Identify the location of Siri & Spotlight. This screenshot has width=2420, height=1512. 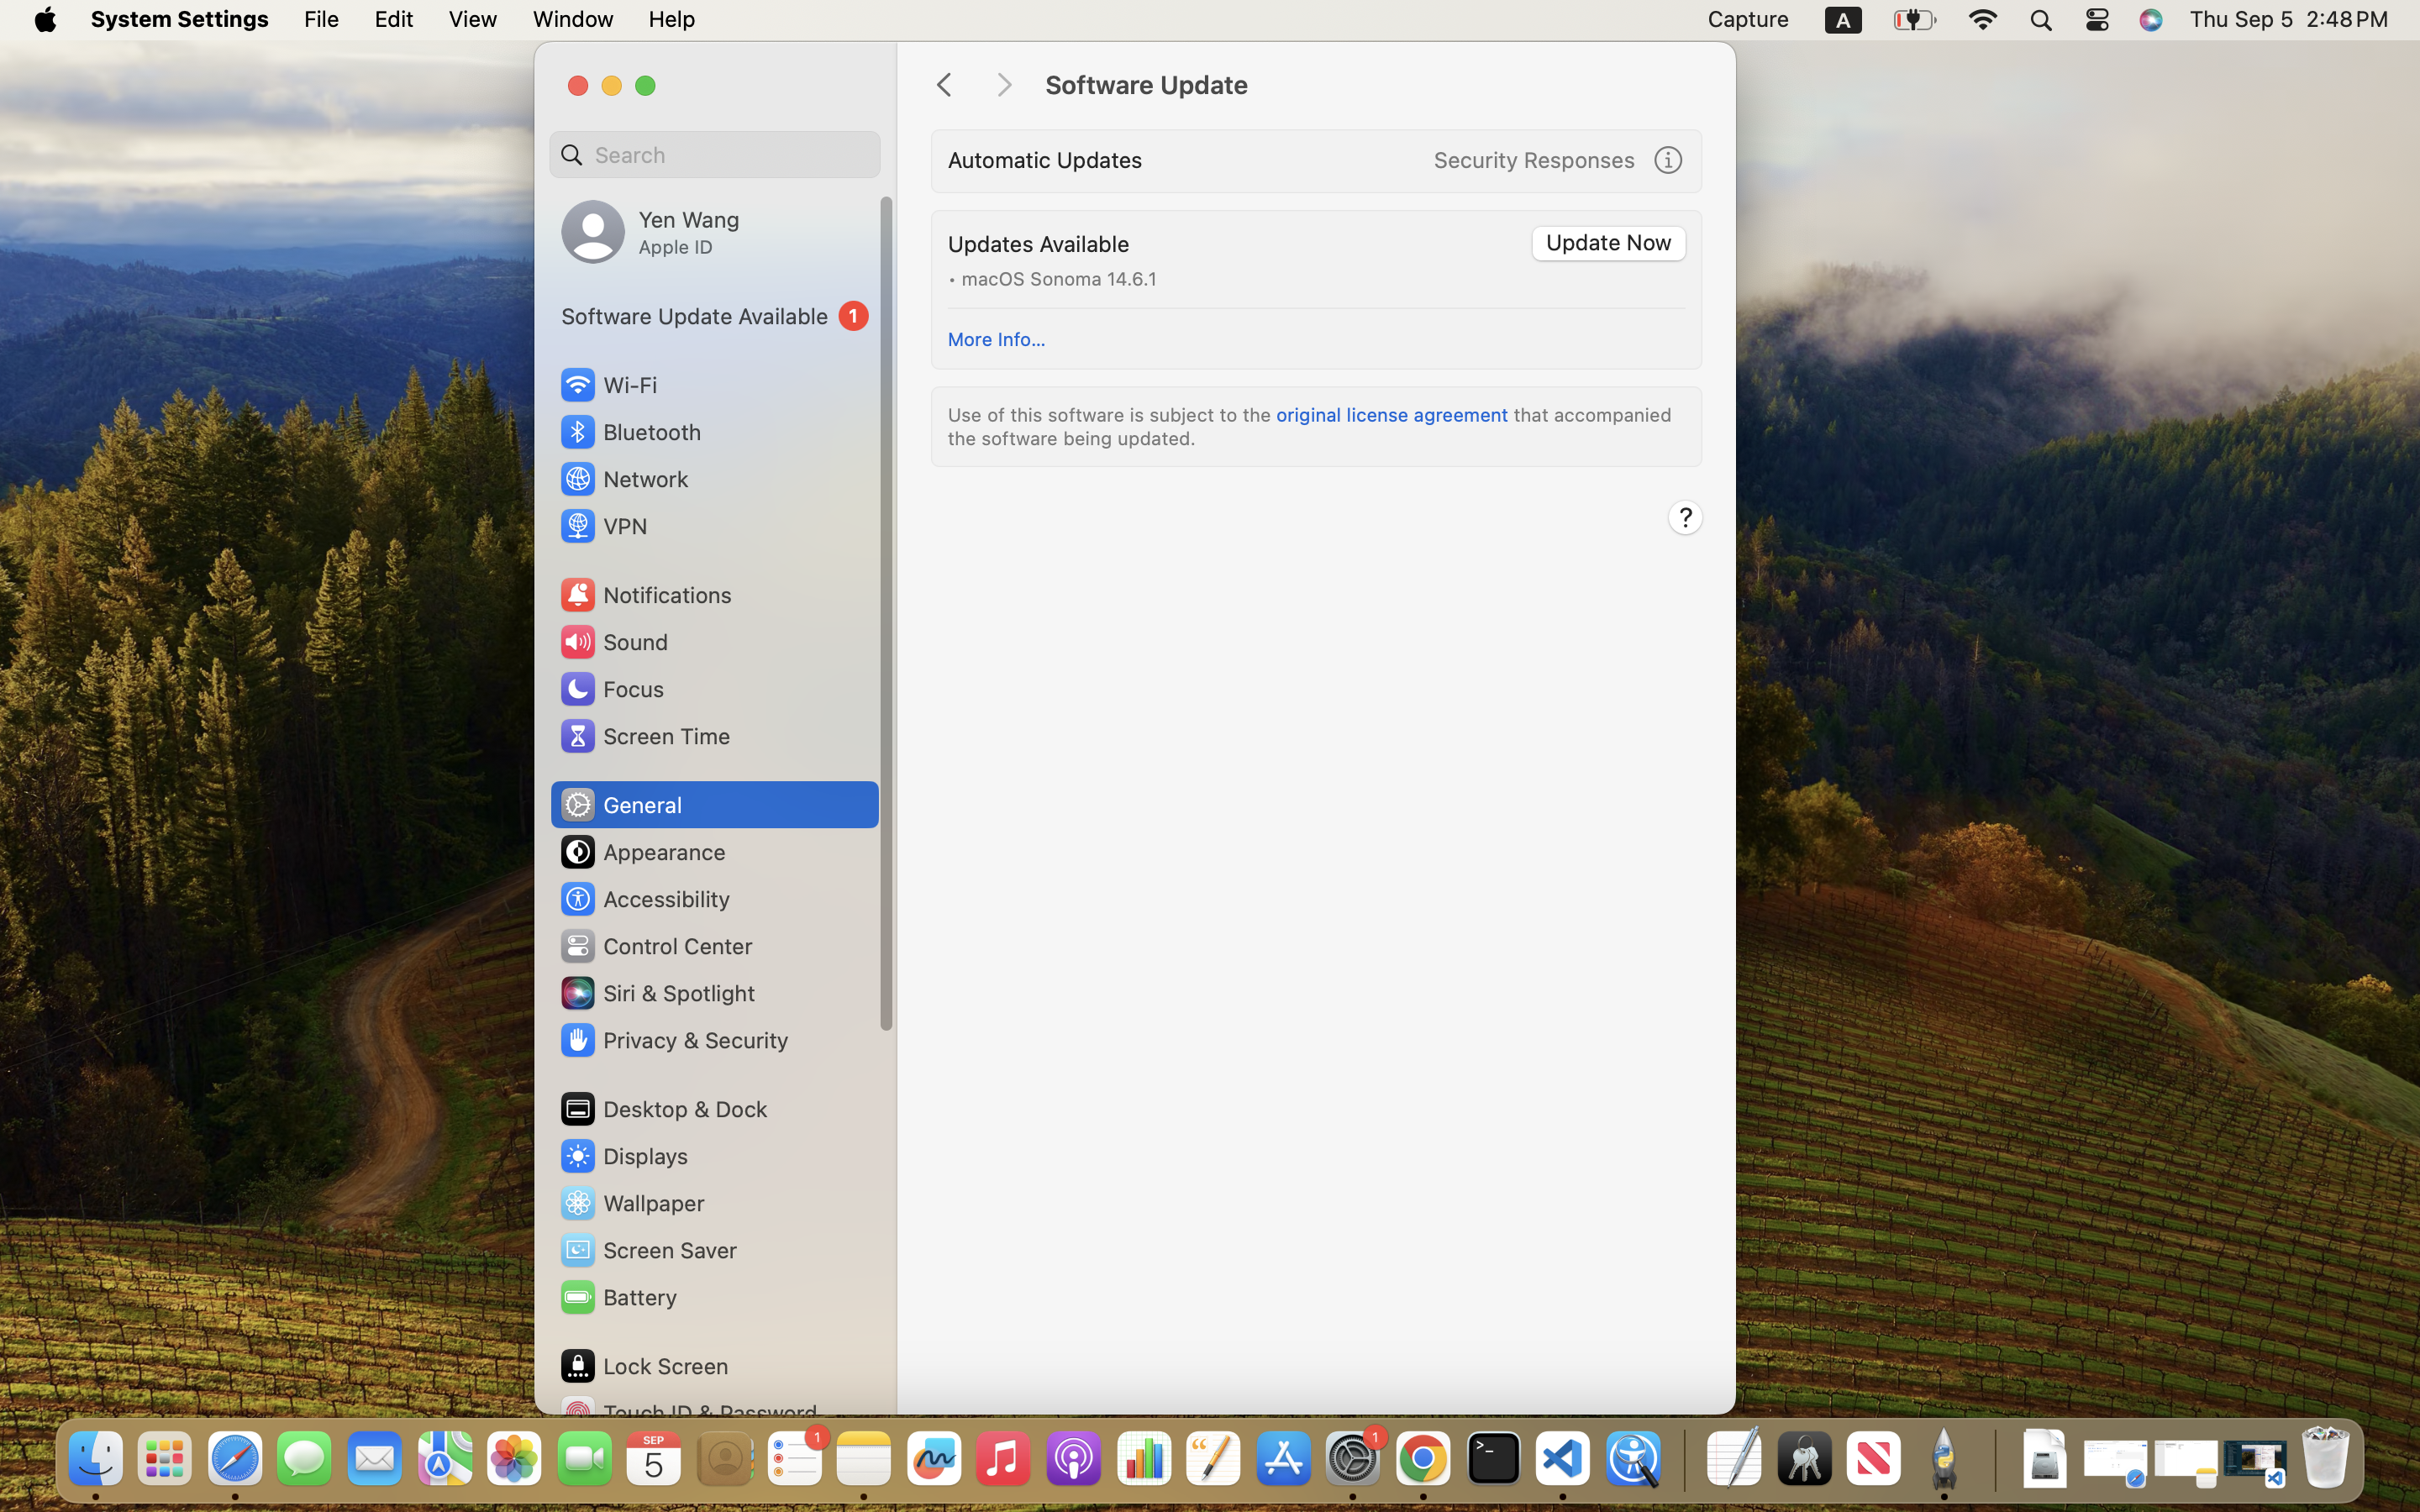
(656, 993).